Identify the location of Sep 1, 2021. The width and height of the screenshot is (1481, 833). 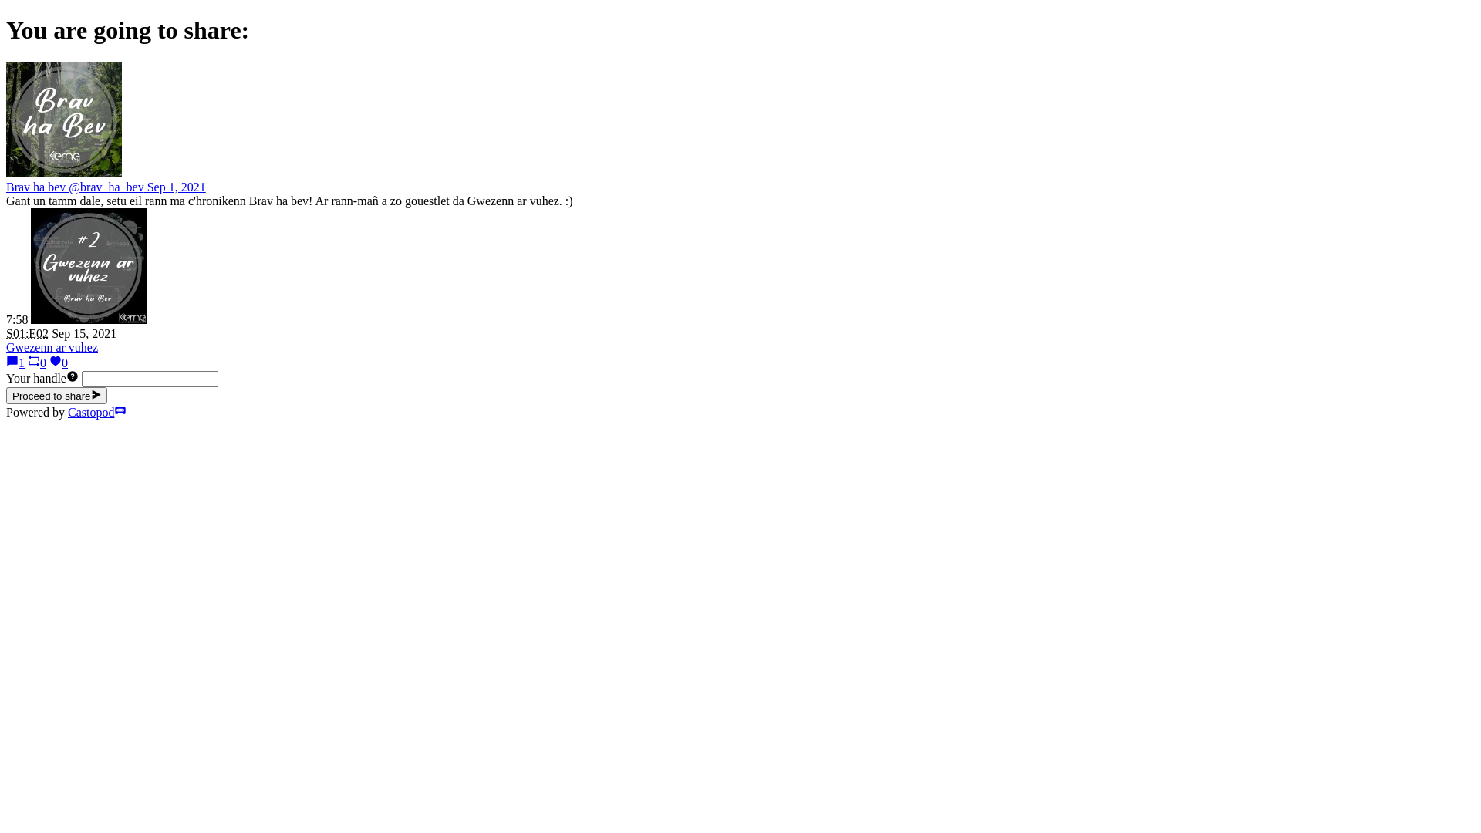
(177, 187).